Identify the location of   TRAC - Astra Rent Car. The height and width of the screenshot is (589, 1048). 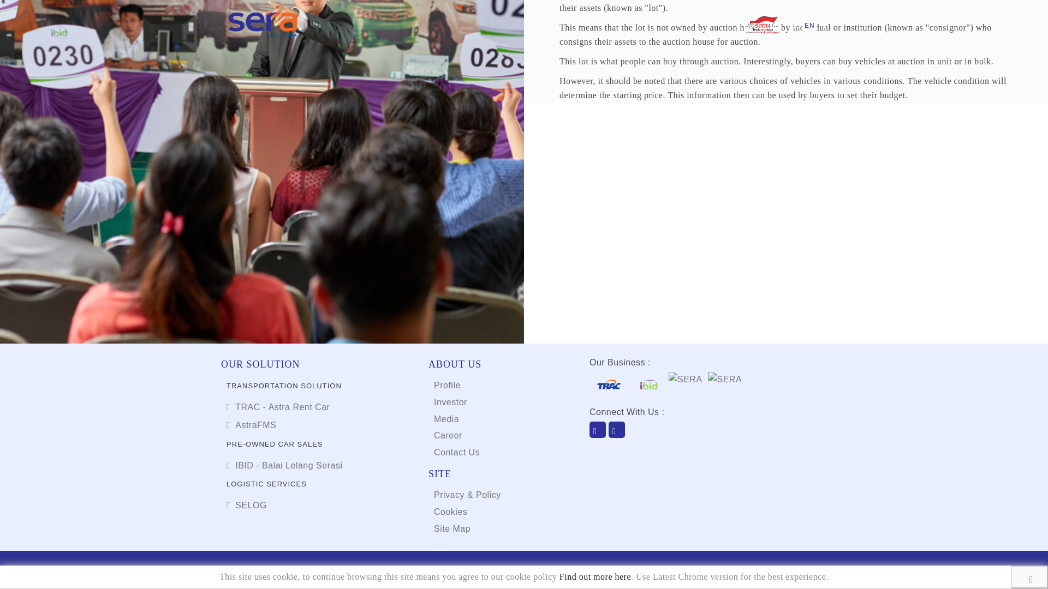
(278, 407).